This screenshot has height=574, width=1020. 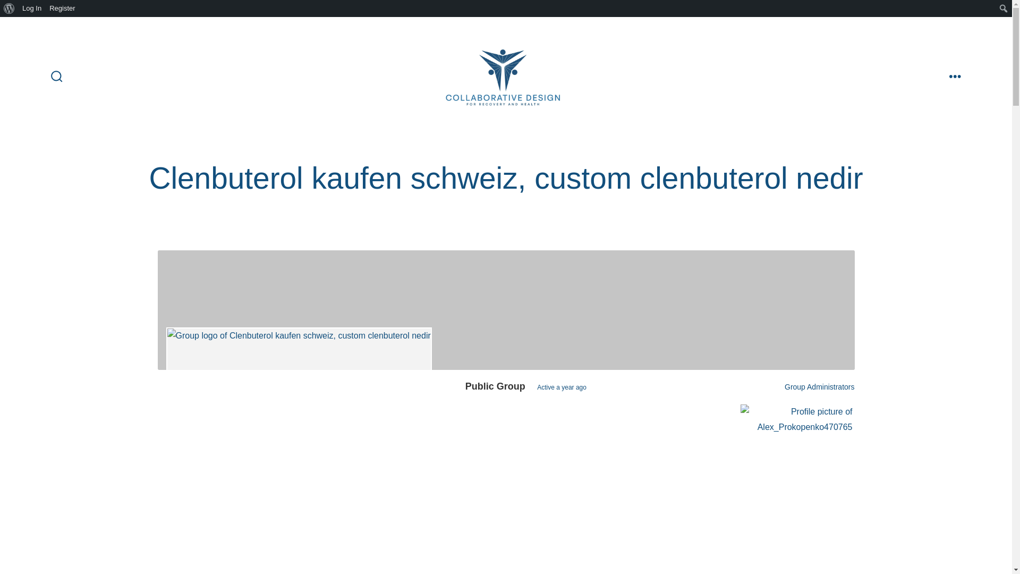 I want to click on menu, so click(x=955, y=77).